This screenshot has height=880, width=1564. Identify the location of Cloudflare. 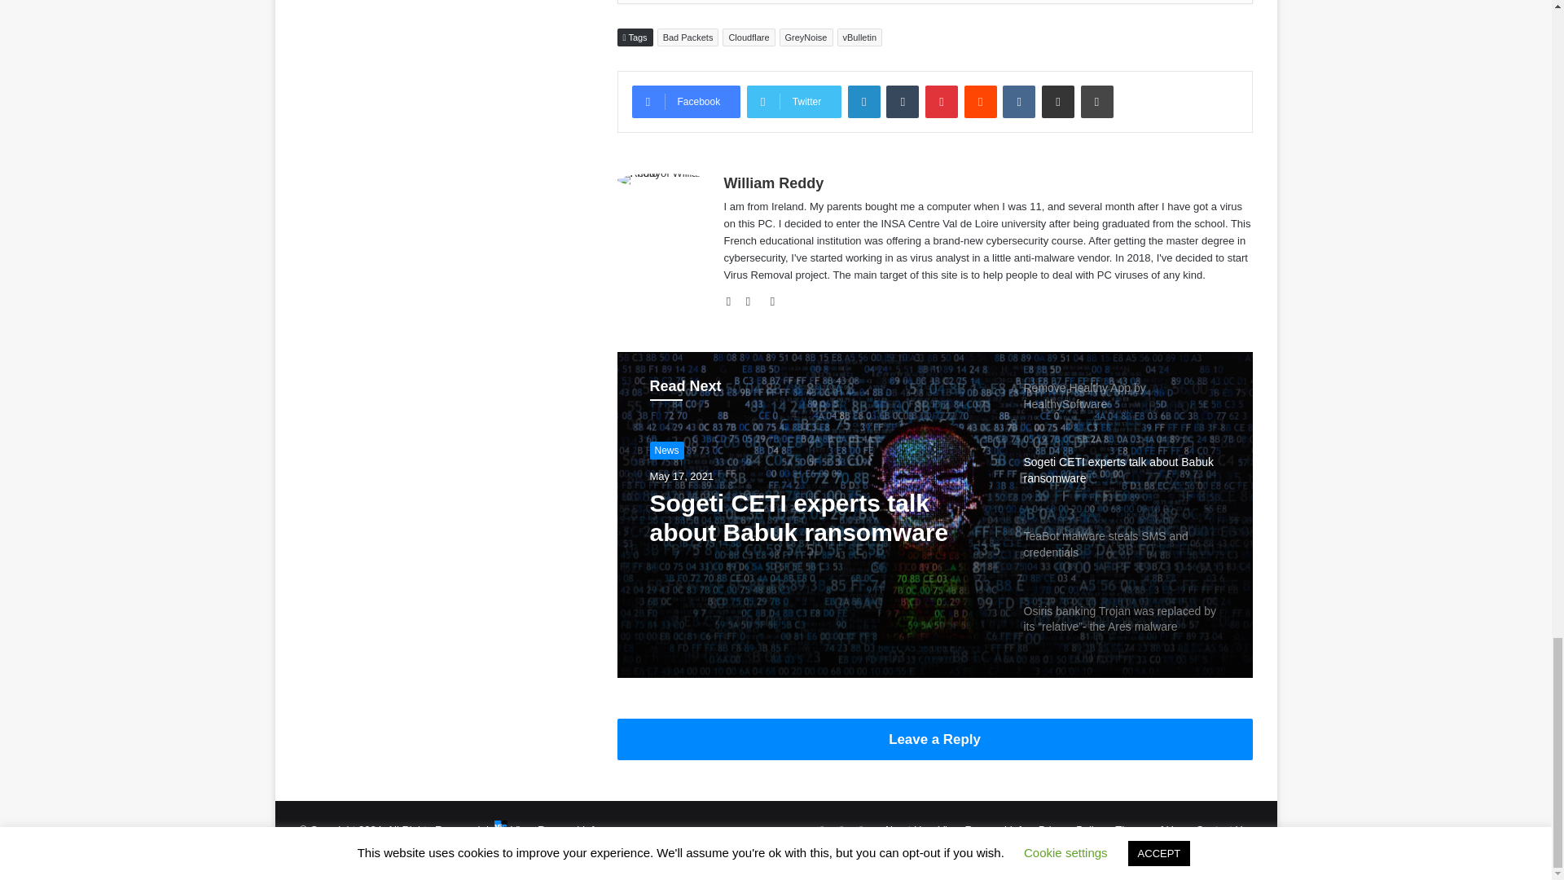
(748, 37).